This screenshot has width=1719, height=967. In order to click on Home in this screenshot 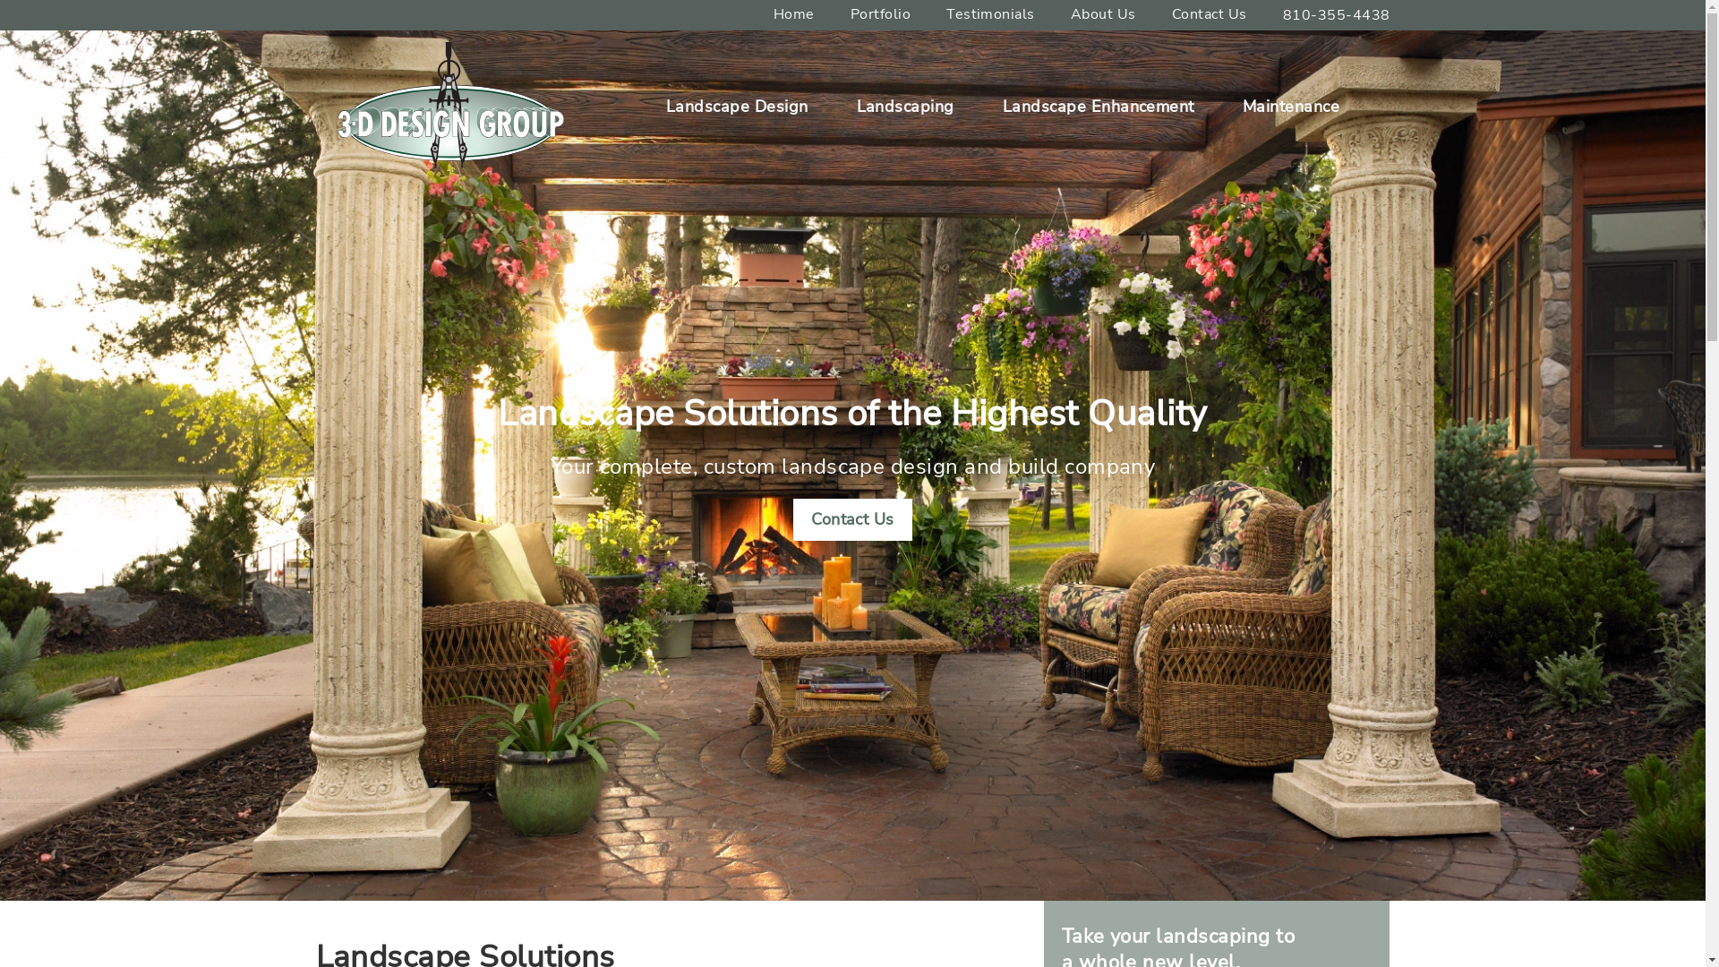, I will do `click(794, 14)`.